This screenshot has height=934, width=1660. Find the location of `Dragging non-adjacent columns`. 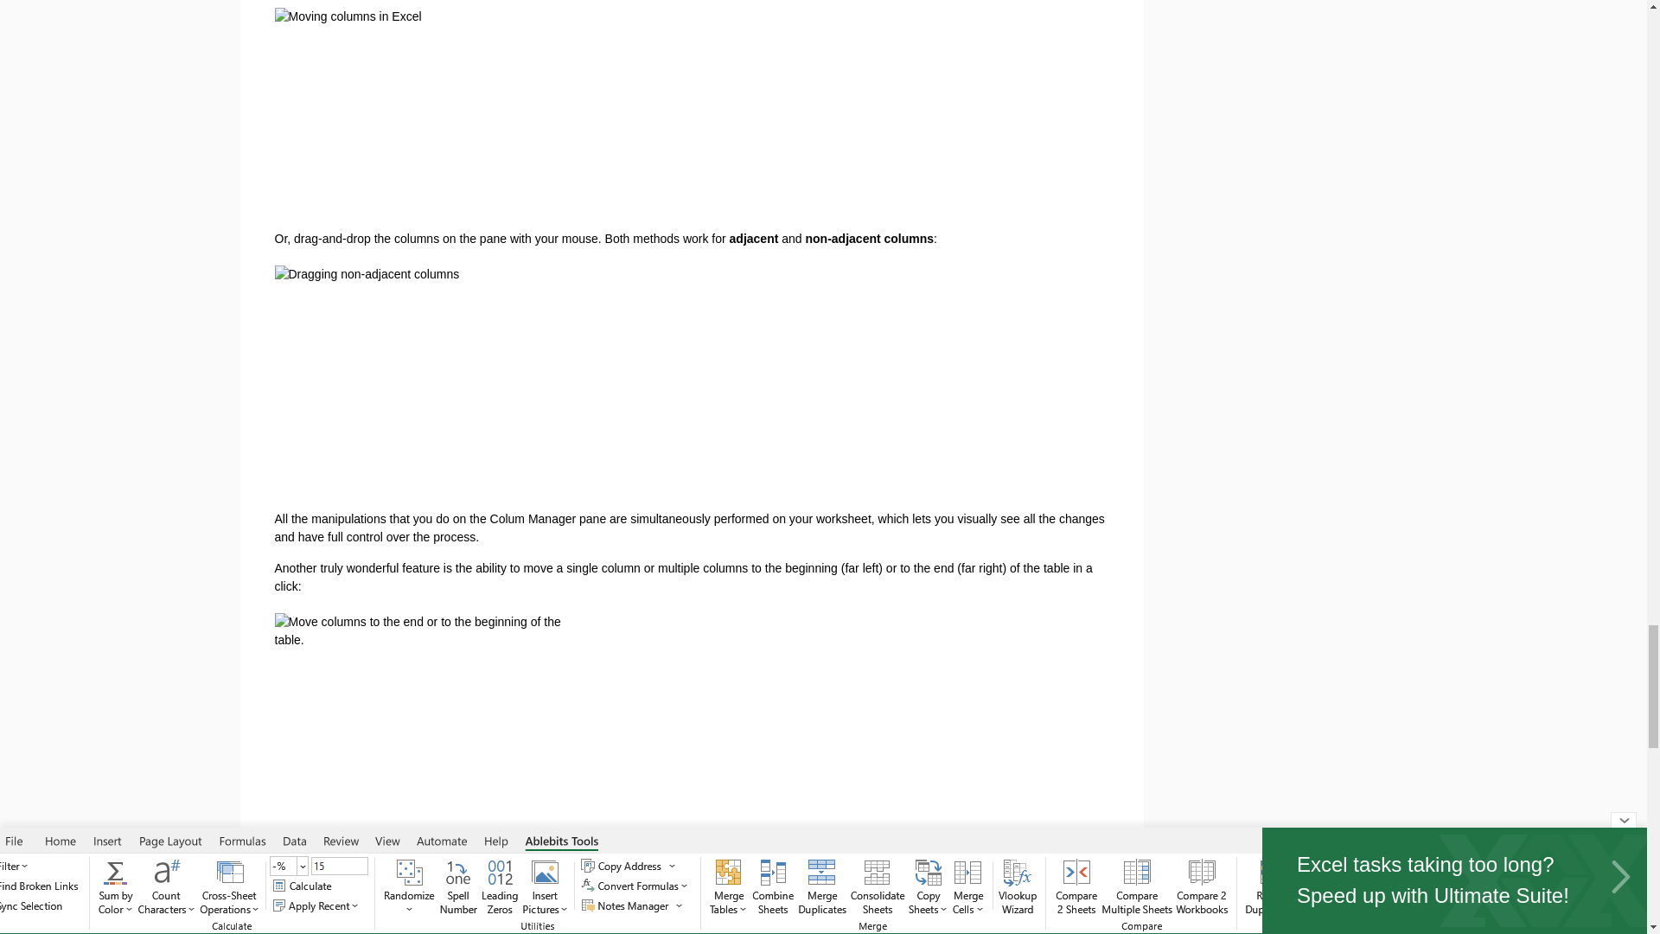

Dragging non-adjacent columns is located at coordinates (426, 381).